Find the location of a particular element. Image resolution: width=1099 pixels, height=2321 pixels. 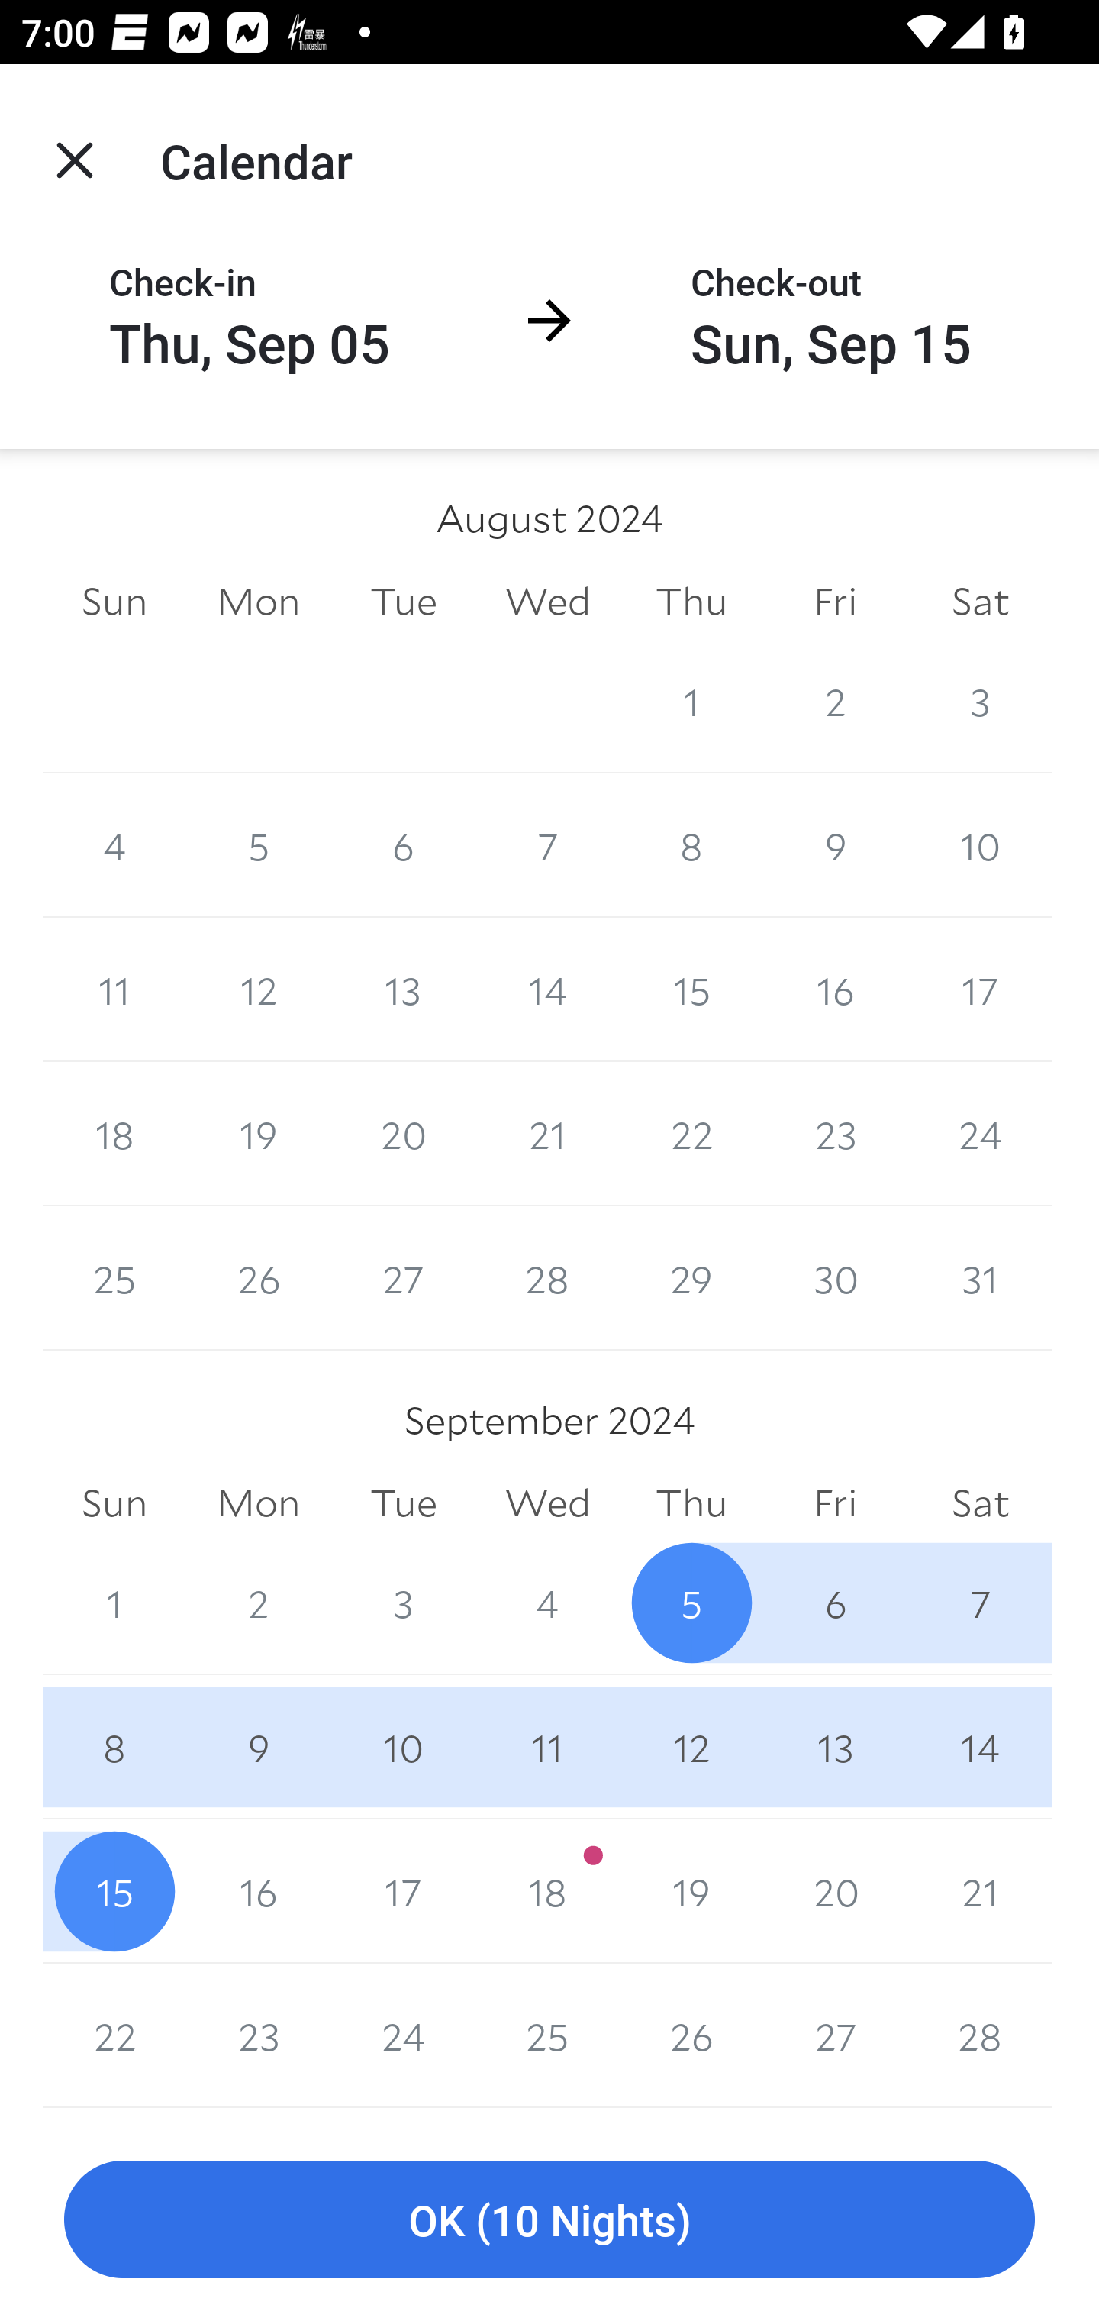

18 18 August 2024 is located at coordinates (114, 1135).